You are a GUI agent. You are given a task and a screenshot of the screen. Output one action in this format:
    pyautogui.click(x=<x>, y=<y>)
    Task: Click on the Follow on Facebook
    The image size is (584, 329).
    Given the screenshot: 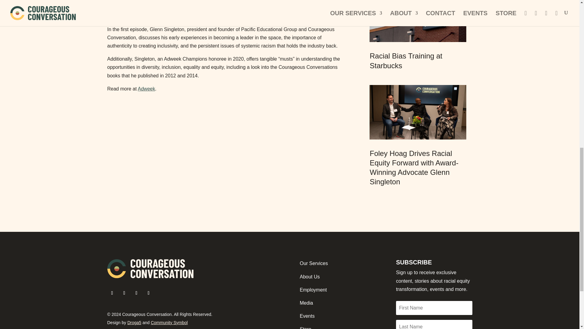 What is the action you would take?
    pyautogui.click(x=112, y=293)
    